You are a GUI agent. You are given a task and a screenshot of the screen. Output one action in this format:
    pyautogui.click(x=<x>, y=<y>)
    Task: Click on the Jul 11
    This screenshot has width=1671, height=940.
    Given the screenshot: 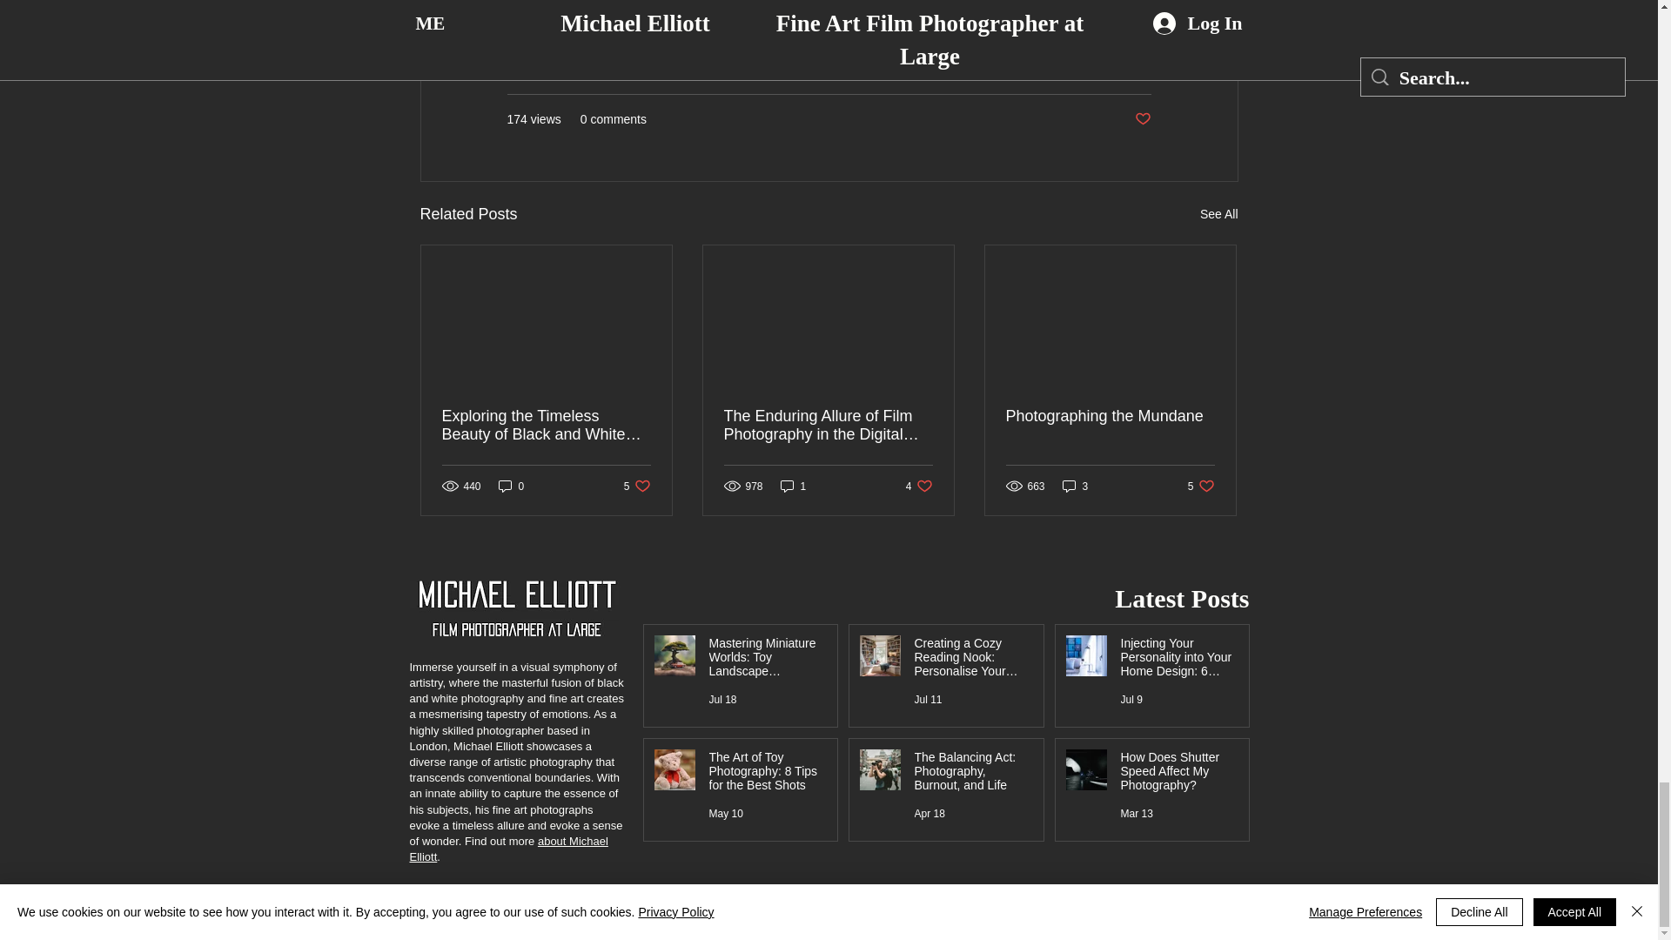 What is the action you would take?
    pyautogui.click(x=928, y=700)
    